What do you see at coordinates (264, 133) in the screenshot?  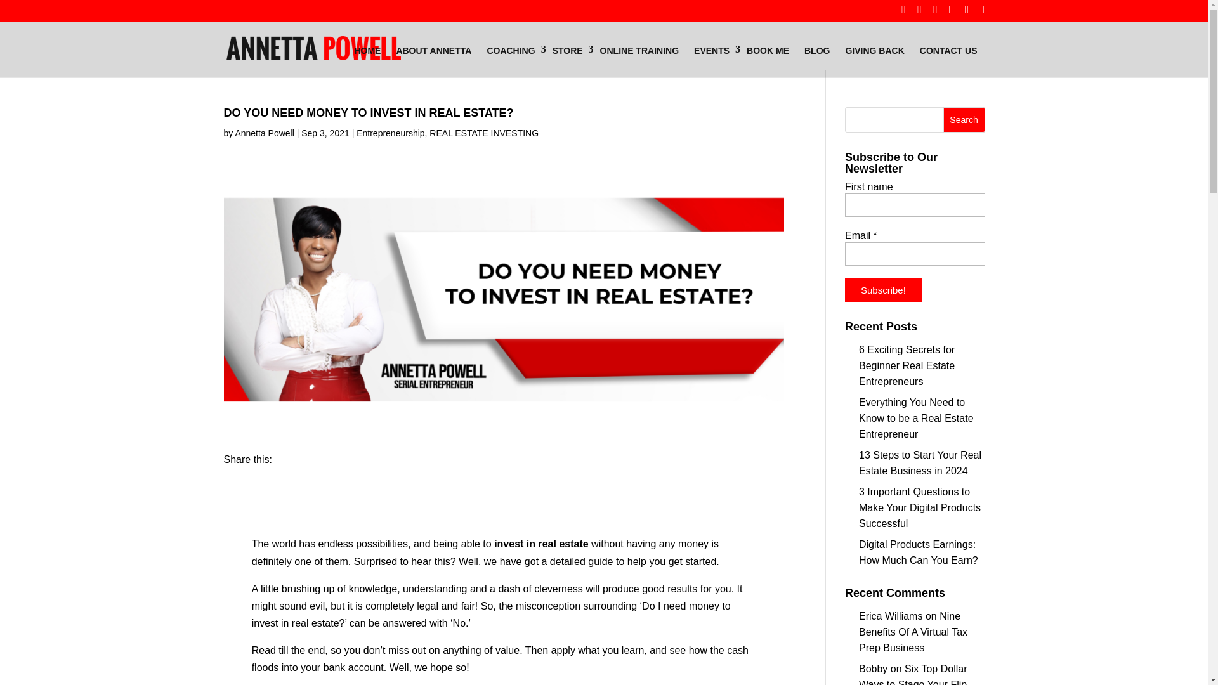 I see `Annetta Powell` at bounding box center [264, 133].